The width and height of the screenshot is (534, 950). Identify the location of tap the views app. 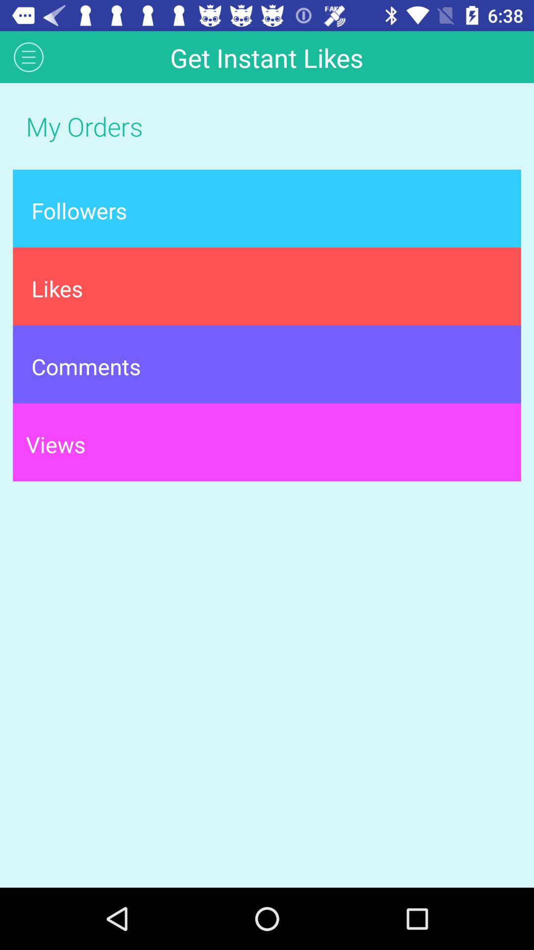
(267, 442).